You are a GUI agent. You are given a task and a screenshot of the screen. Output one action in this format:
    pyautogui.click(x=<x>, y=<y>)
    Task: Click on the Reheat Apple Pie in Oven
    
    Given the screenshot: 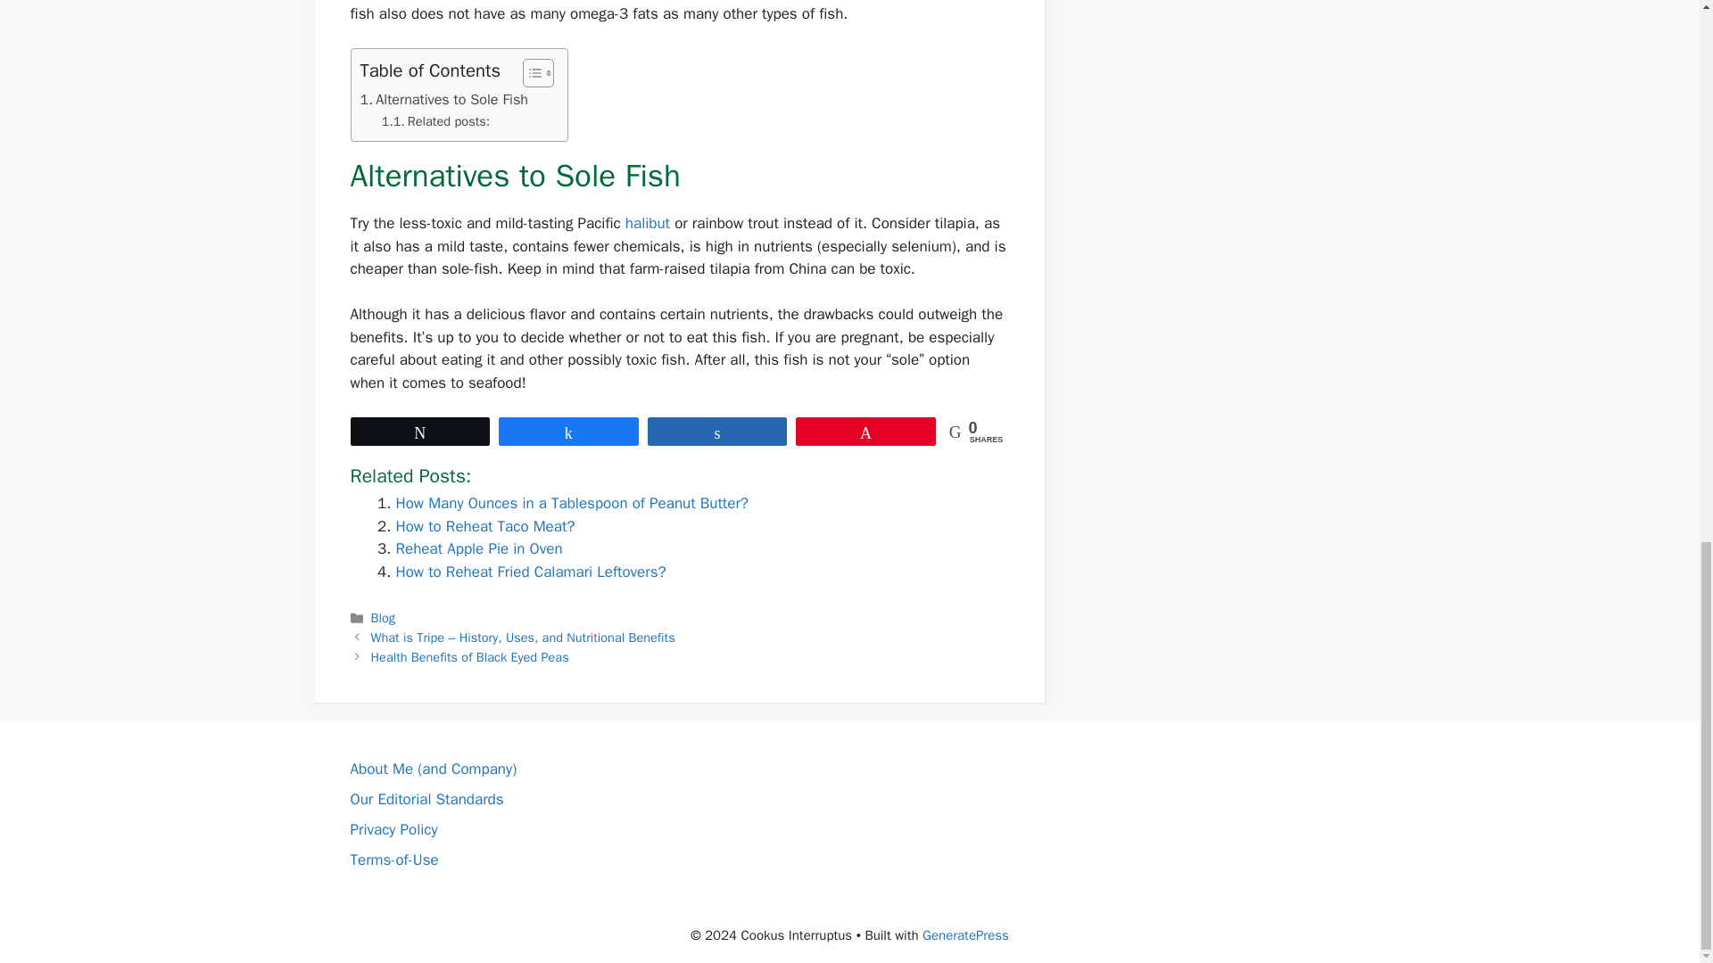 What is the action you would take?
    pyautogui.click(x=479, y=548)
    